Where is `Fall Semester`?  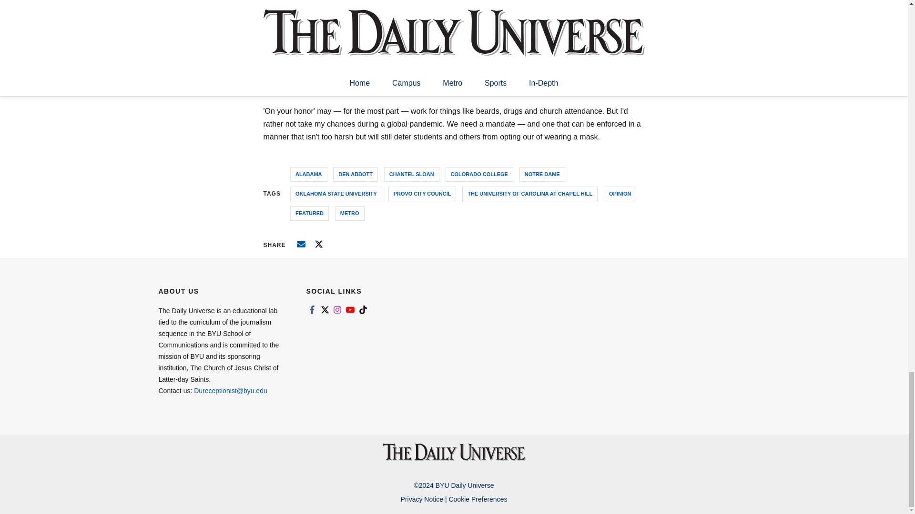 Fall Semester is located at coordinates (575, 19).